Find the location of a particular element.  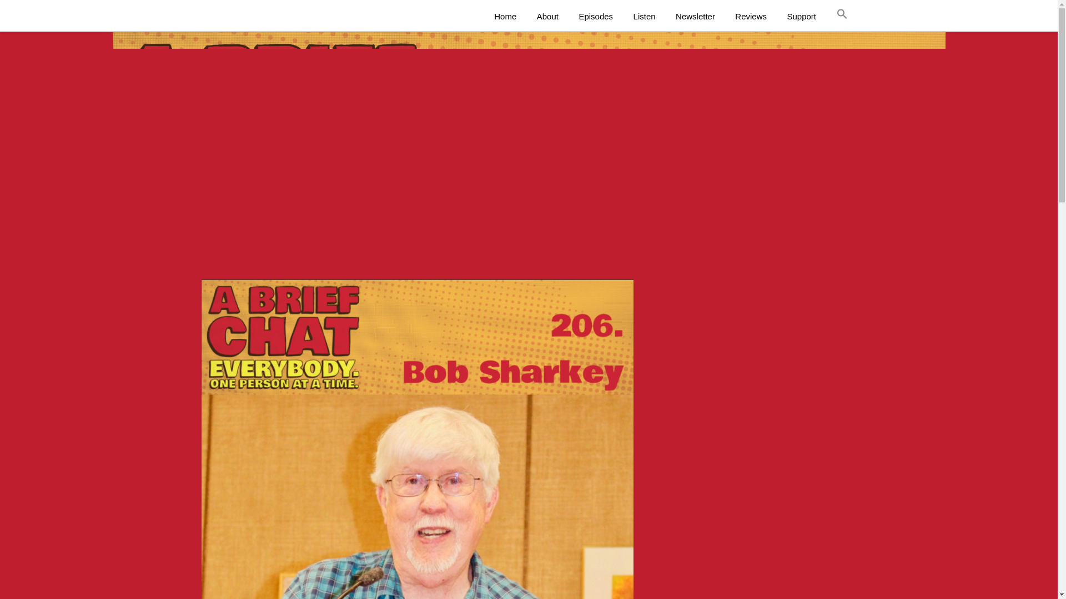

About is located at coordinates (547, 17).